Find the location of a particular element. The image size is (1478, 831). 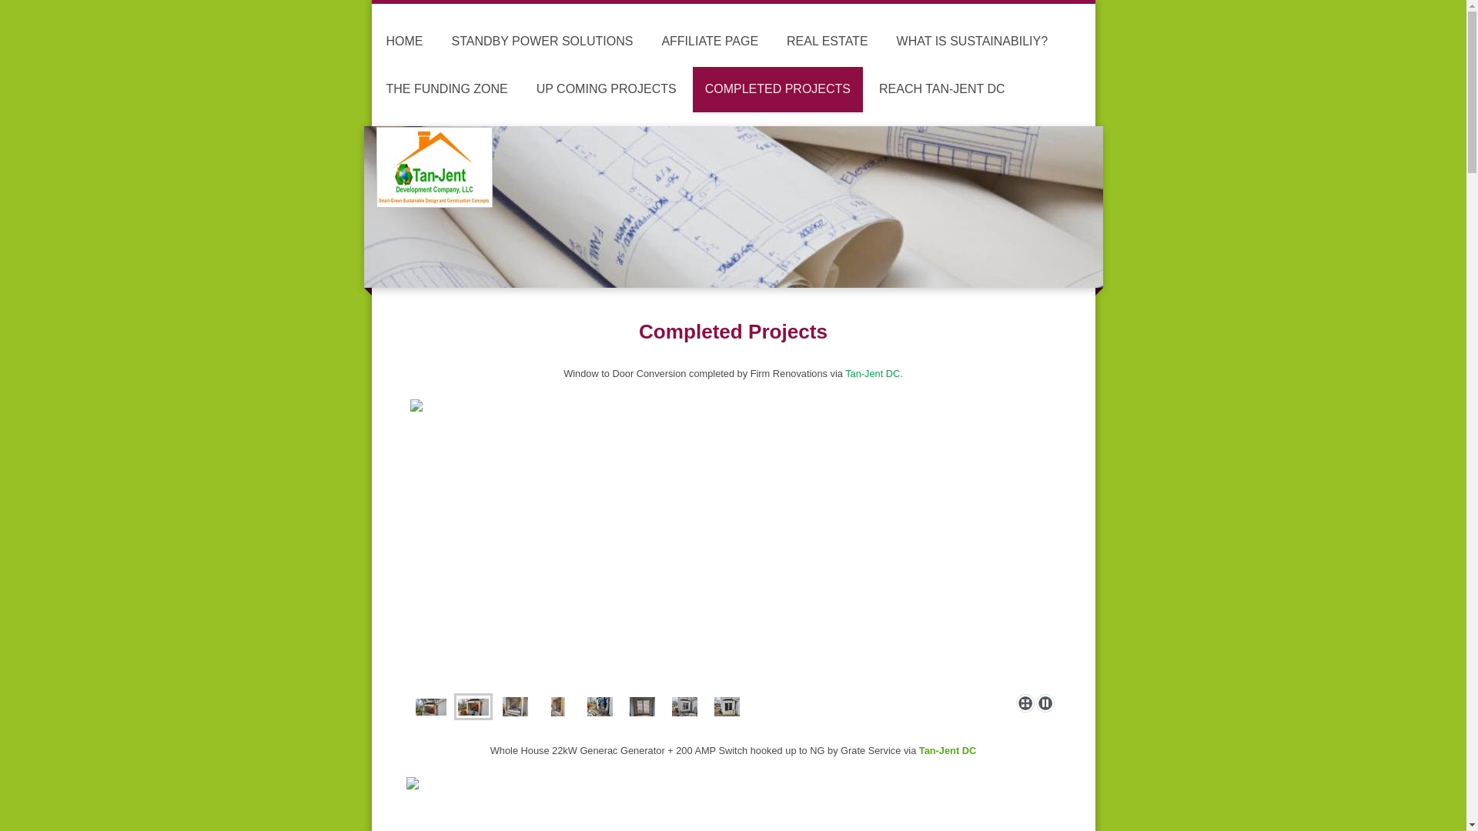

REAL ESTATE is located at coordinates (828, 42).